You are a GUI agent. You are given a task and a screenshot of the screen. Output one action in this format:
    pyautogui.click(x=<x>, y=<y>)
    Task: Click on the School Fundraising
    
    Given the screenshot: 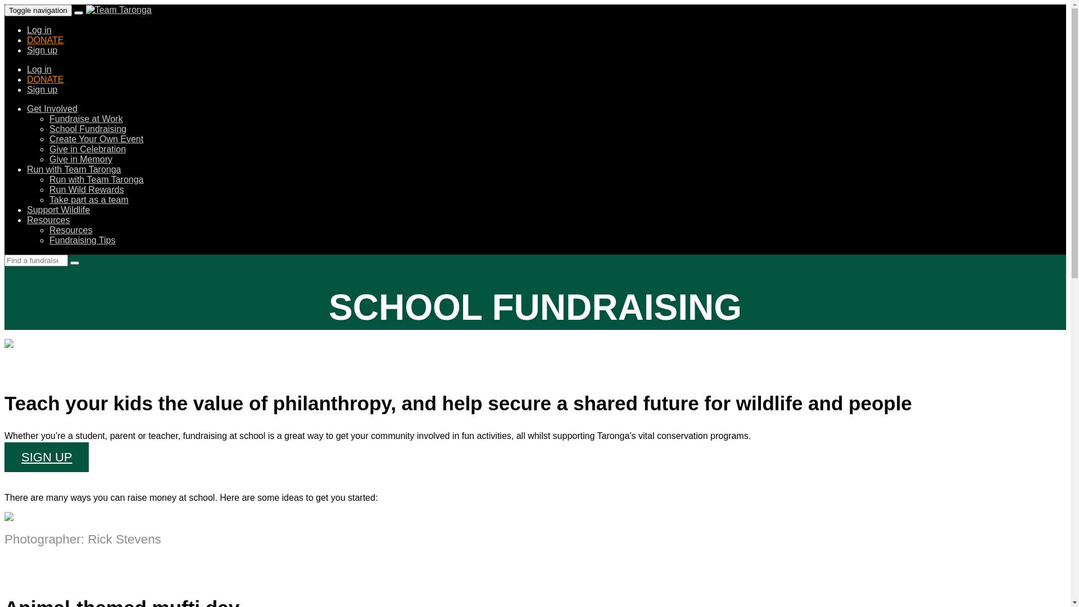 What is the action you would take?
    pyautogui.click(x=88, y=129)
    